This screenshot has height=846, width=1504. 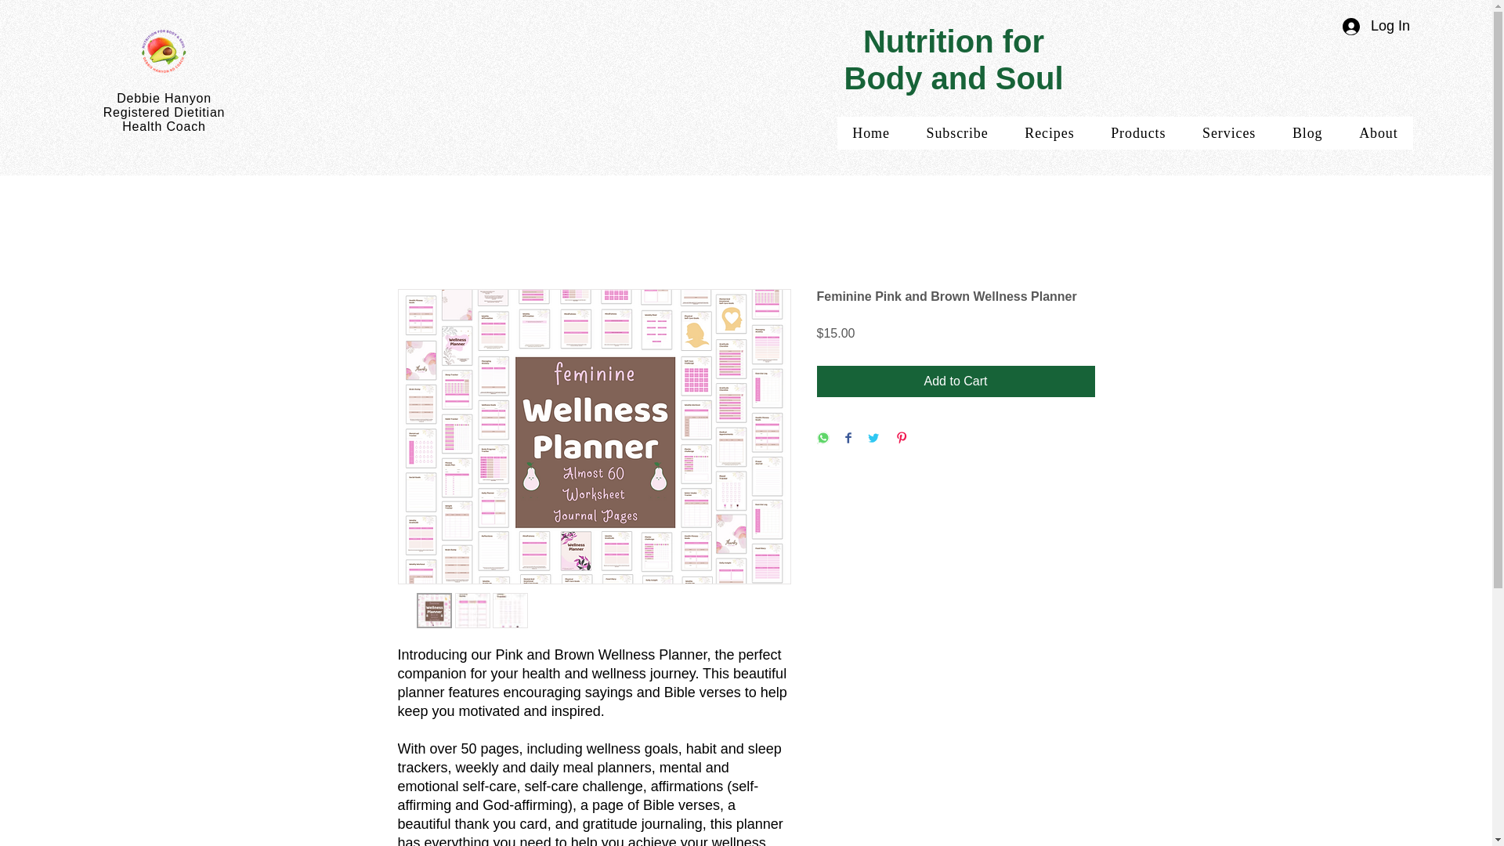 What do you see at coordinates (164, 113) in the screenshot?
I see `Registered Dietitian` at bounding box center [164, 113].